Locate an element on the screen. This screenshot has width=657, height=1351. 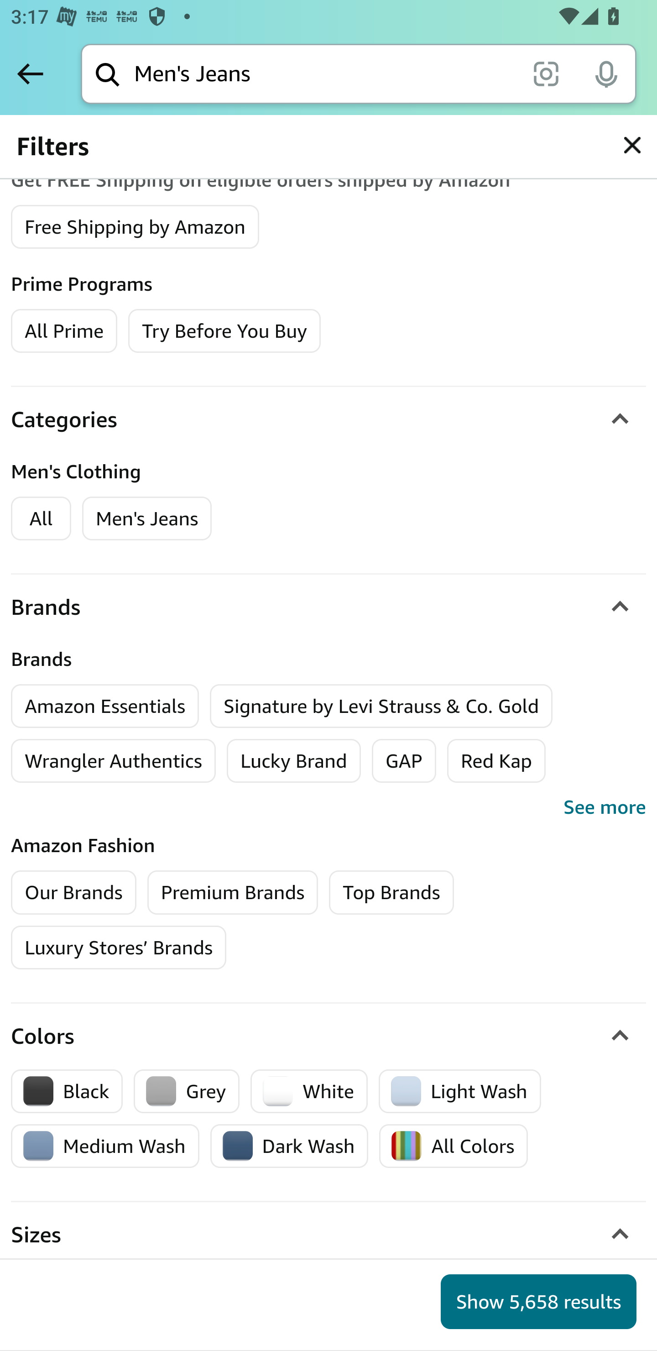
All Colors All Colors All Colors All Colors is located at coordinates (454, 1147).